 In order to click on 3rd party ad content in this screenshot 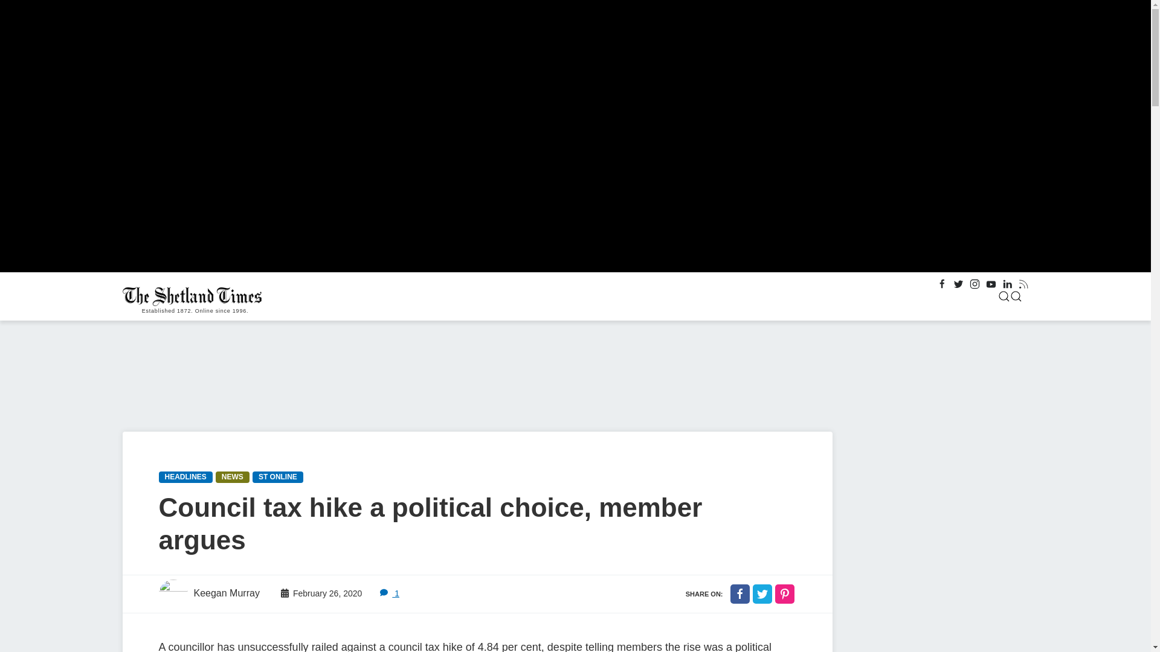, I will do `click(937, 507)`.